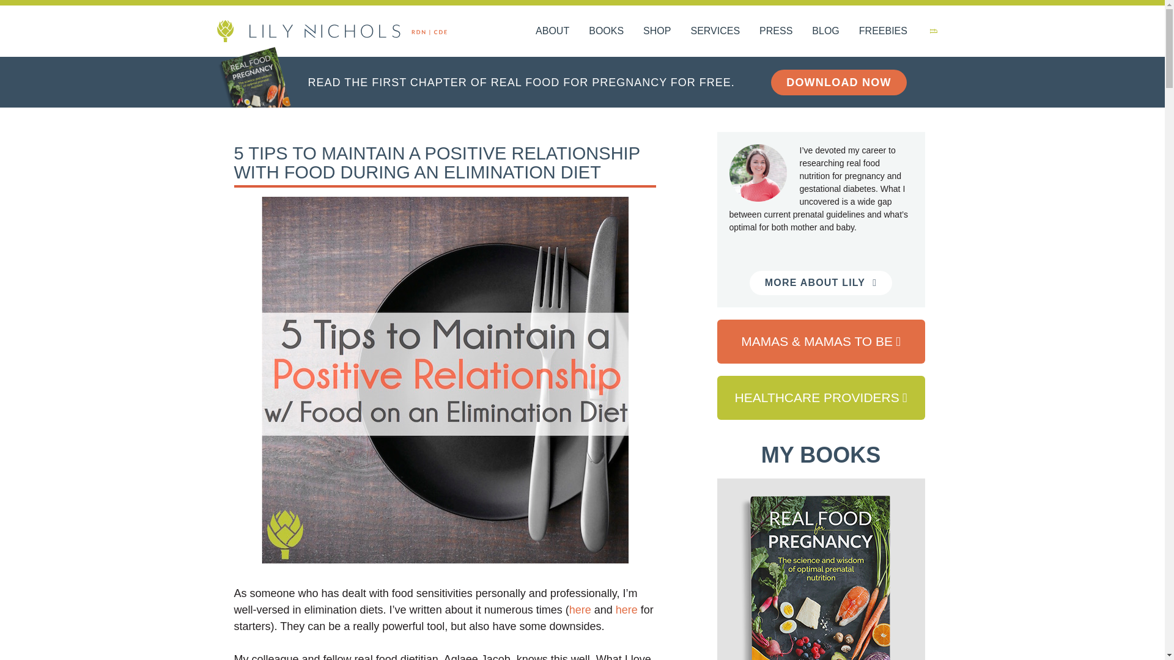 Image resolution: width=1174 pixels, height=660 pixels. I want to click on here, so click(626, 610).